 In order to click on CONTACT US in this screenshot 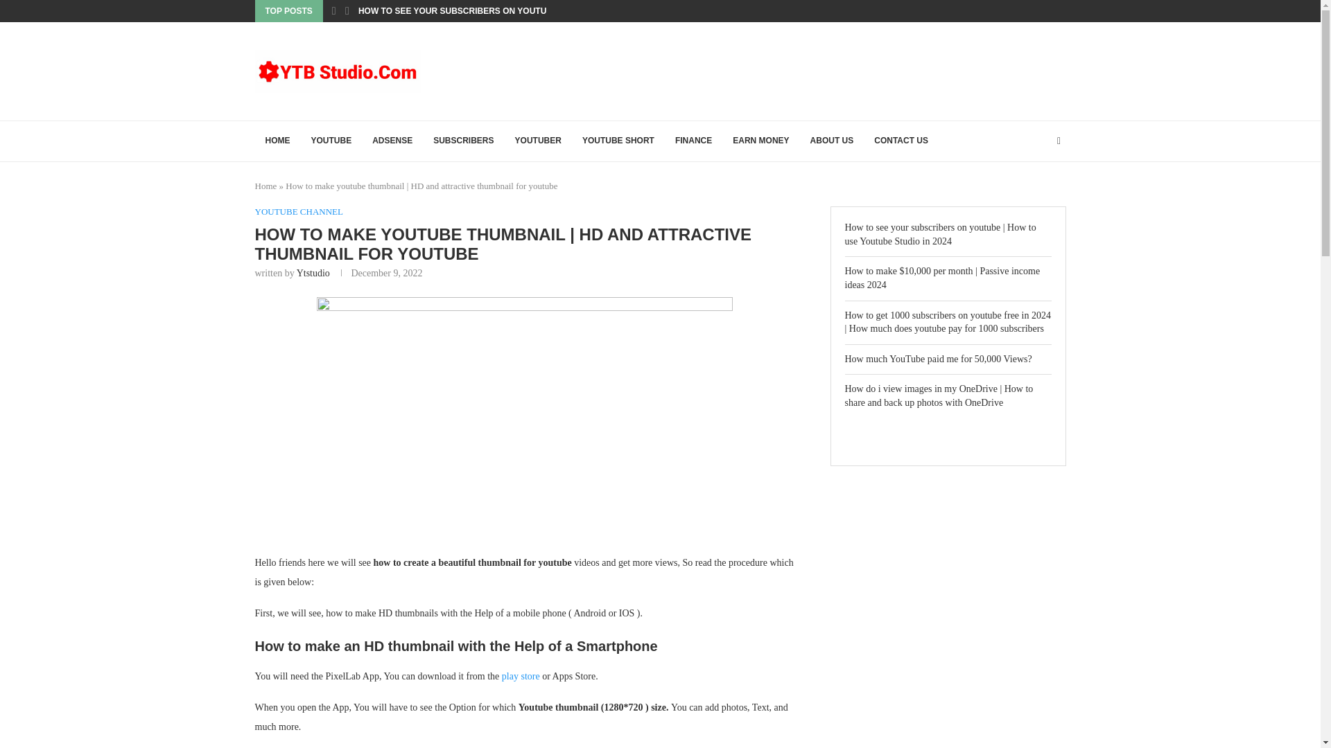, I will do `click(901, 141)`.